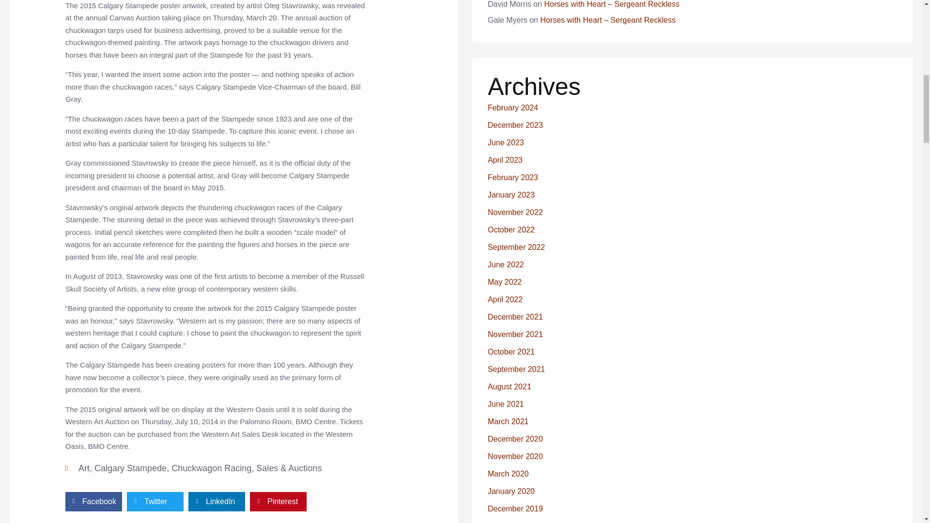 The image size is (930, 523). Describe the element at coordinates (211, 468) in the screenshot. I see `Chuckwagon Racing` at that location.